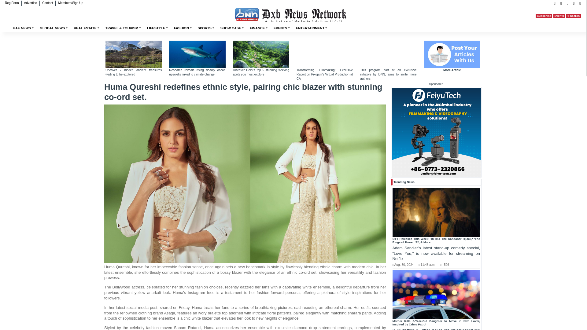 This screenshot has width=587, height=330. What do you see at coordinates (23, 28) in the screenshot?
I see `UAE NEWS` at bounding box center [23, 28].